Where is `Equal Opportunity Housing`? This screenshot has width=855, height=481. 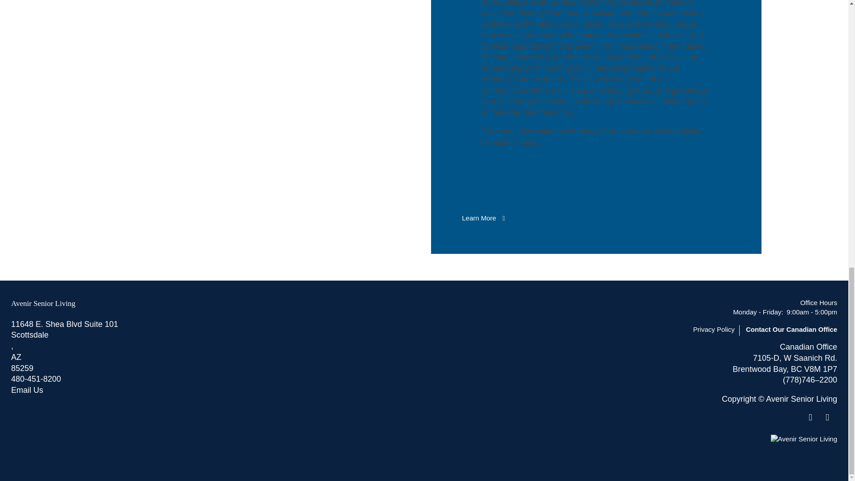
Equal Opportunity Housing is located at coordinates (815, 418).